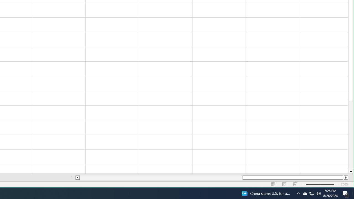  I want to click on Page left, so click(161, 177).